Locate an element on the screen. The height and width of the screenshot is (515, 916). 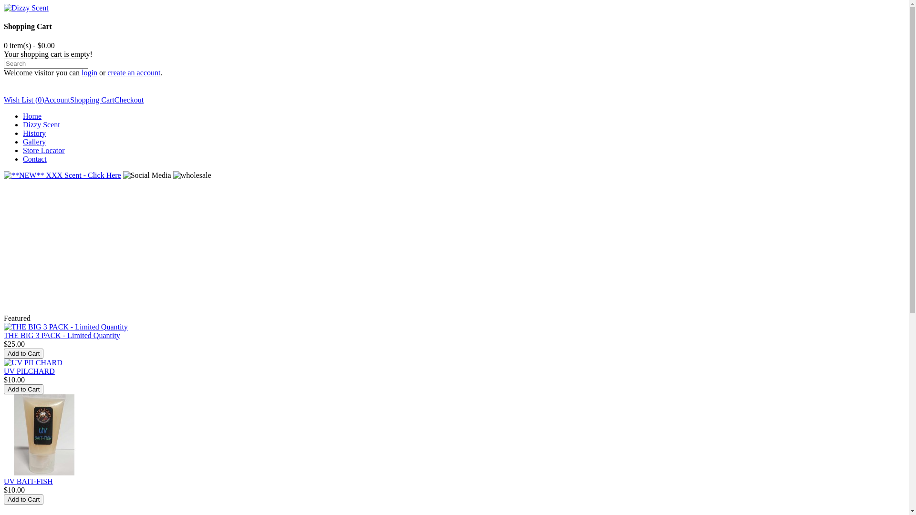
Gallery is located at coordinates (34, 142).